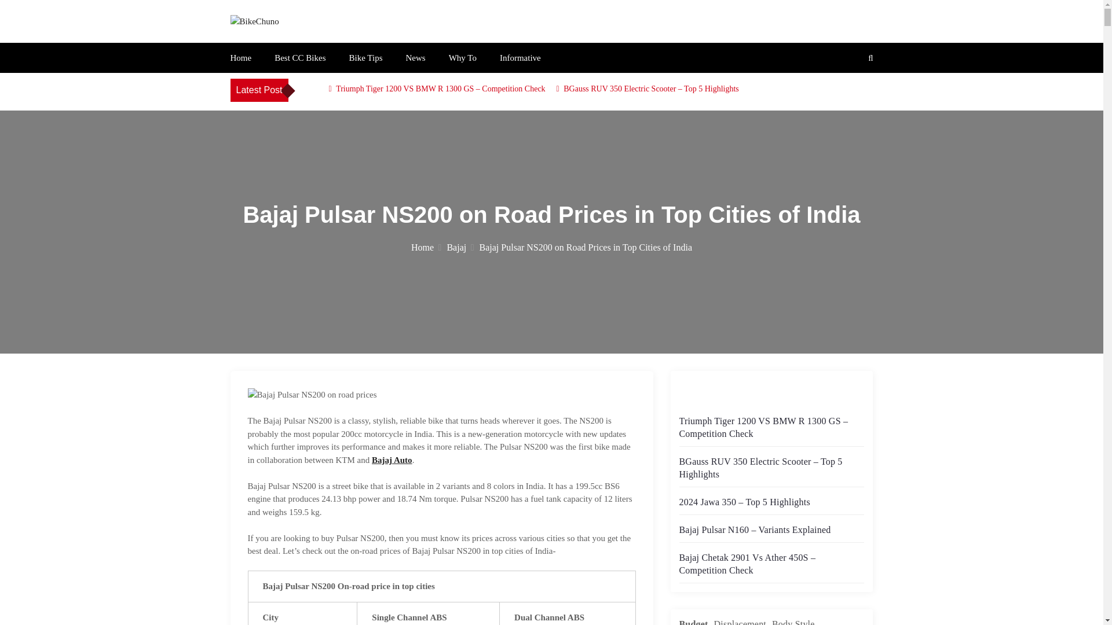 The width and height of the screenshot is (1112, 625). Describe the element at coordinates (463, 58) in the screenshot. I see `Why To` at that location.